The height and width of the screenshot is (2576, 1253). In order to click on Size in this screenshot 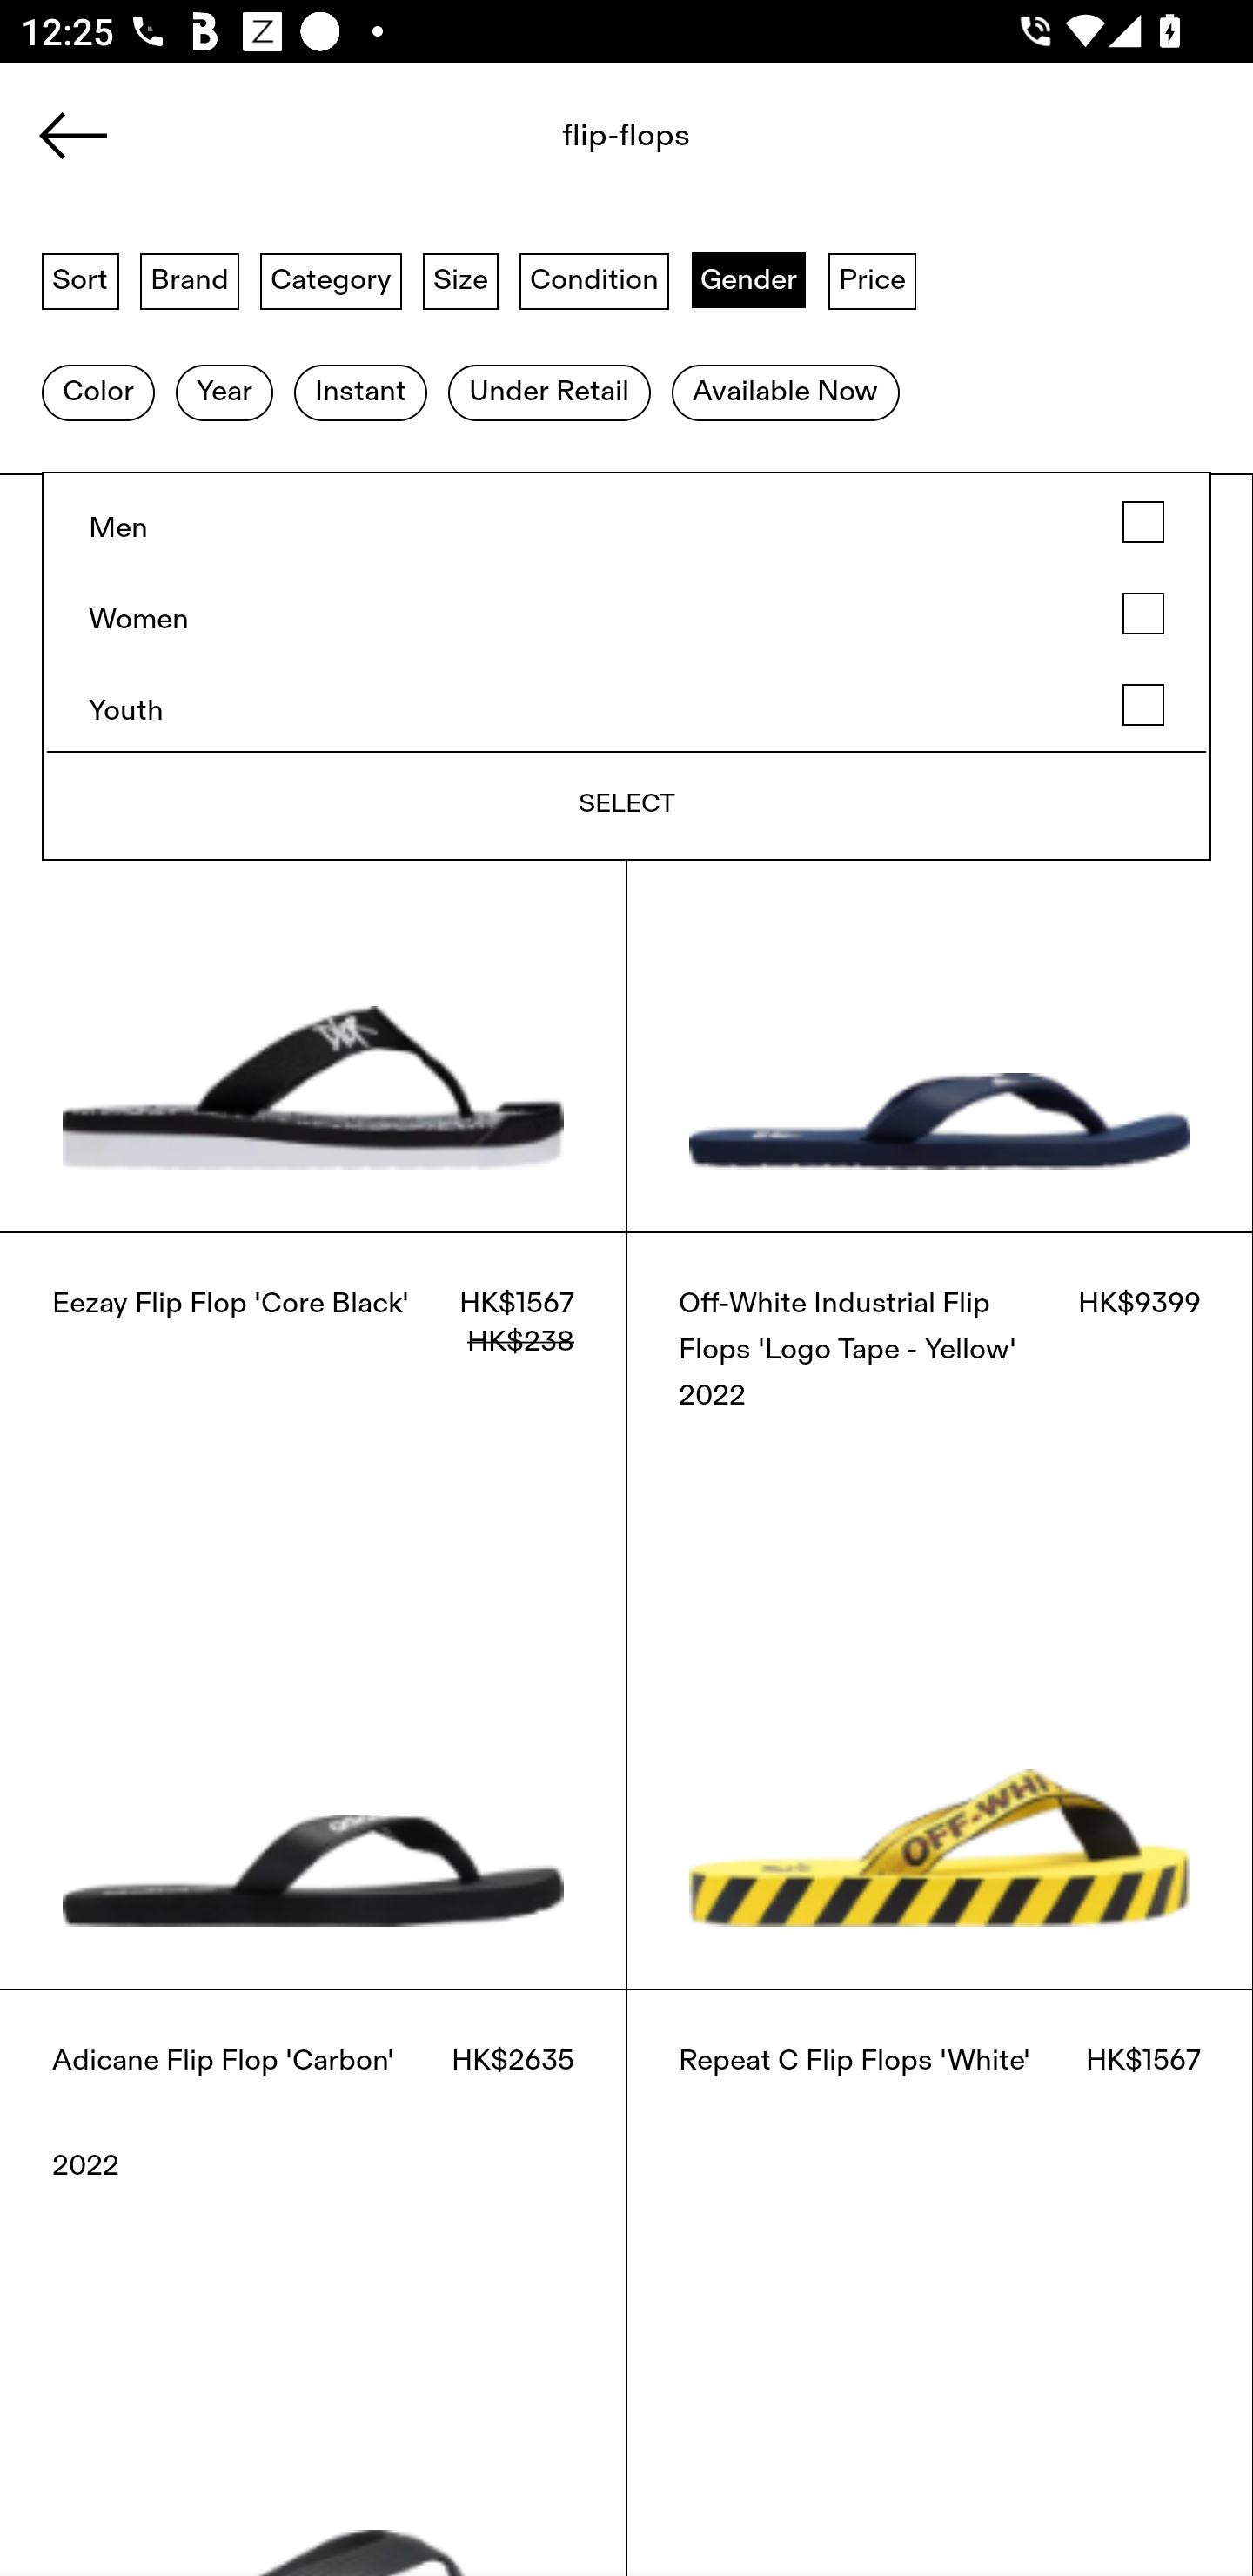, I will do `click(461, 279)`.